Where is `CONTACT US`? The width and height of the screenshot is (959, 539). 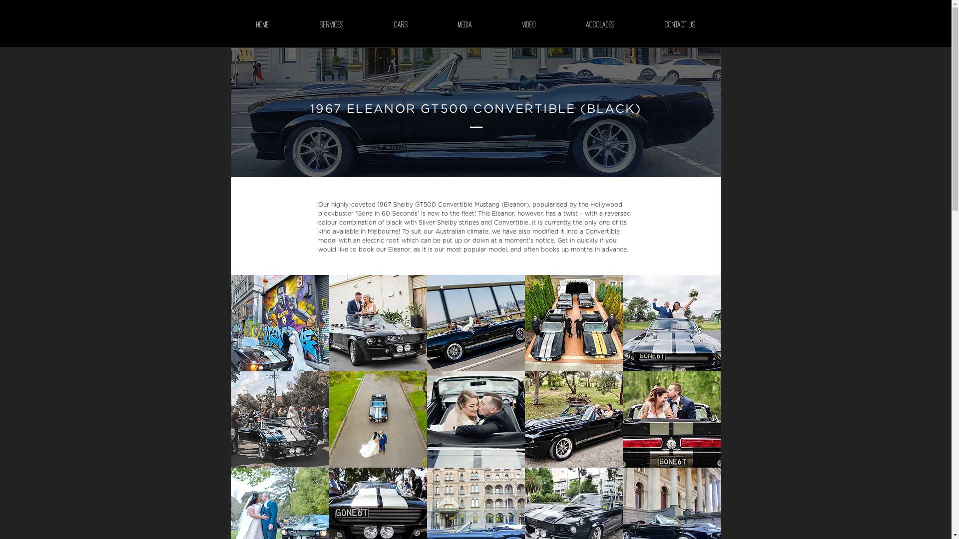
CONTACT US is located at coordinates (680, 24).